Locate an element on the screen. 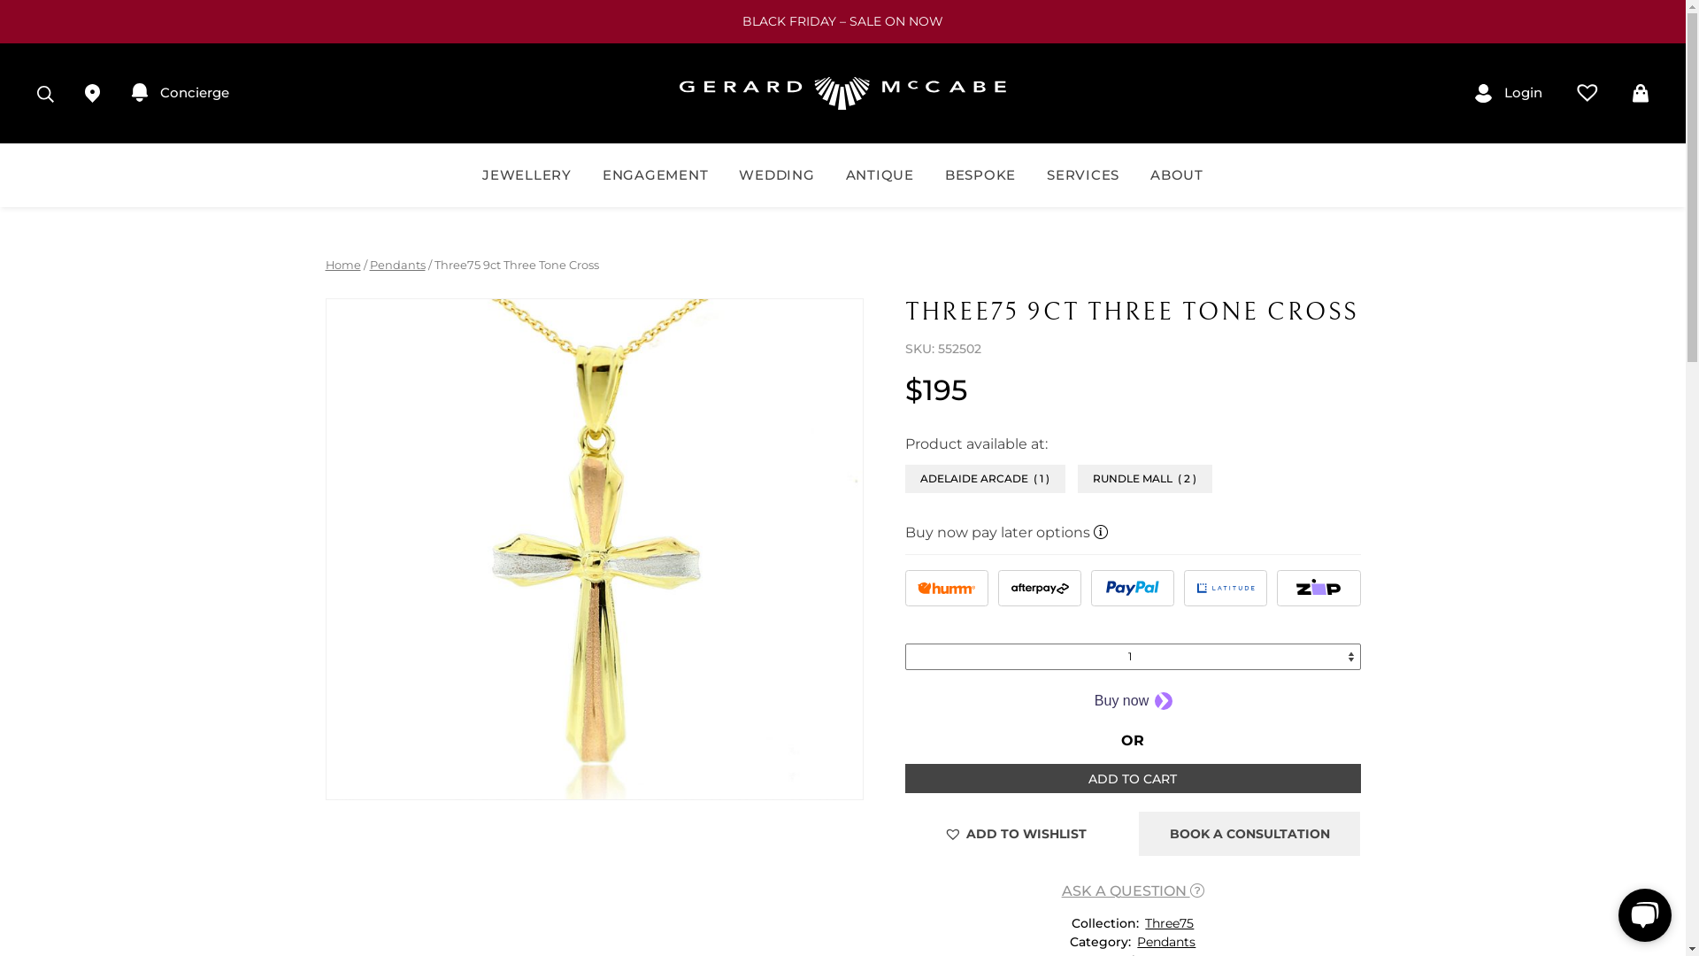 Image resolution: width=1699 pixels, height=956 pixels. Home is located at coordinates (343, 266).